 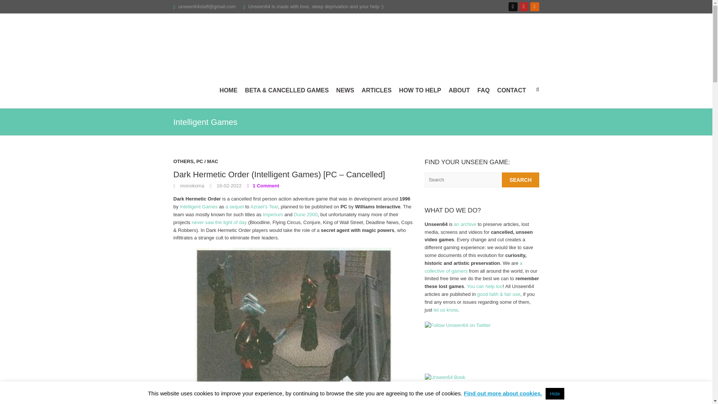 What do you see at coordinates (225, 186) in the screenshot?
I see `16-02-2022` at bounding box center [225, 186].